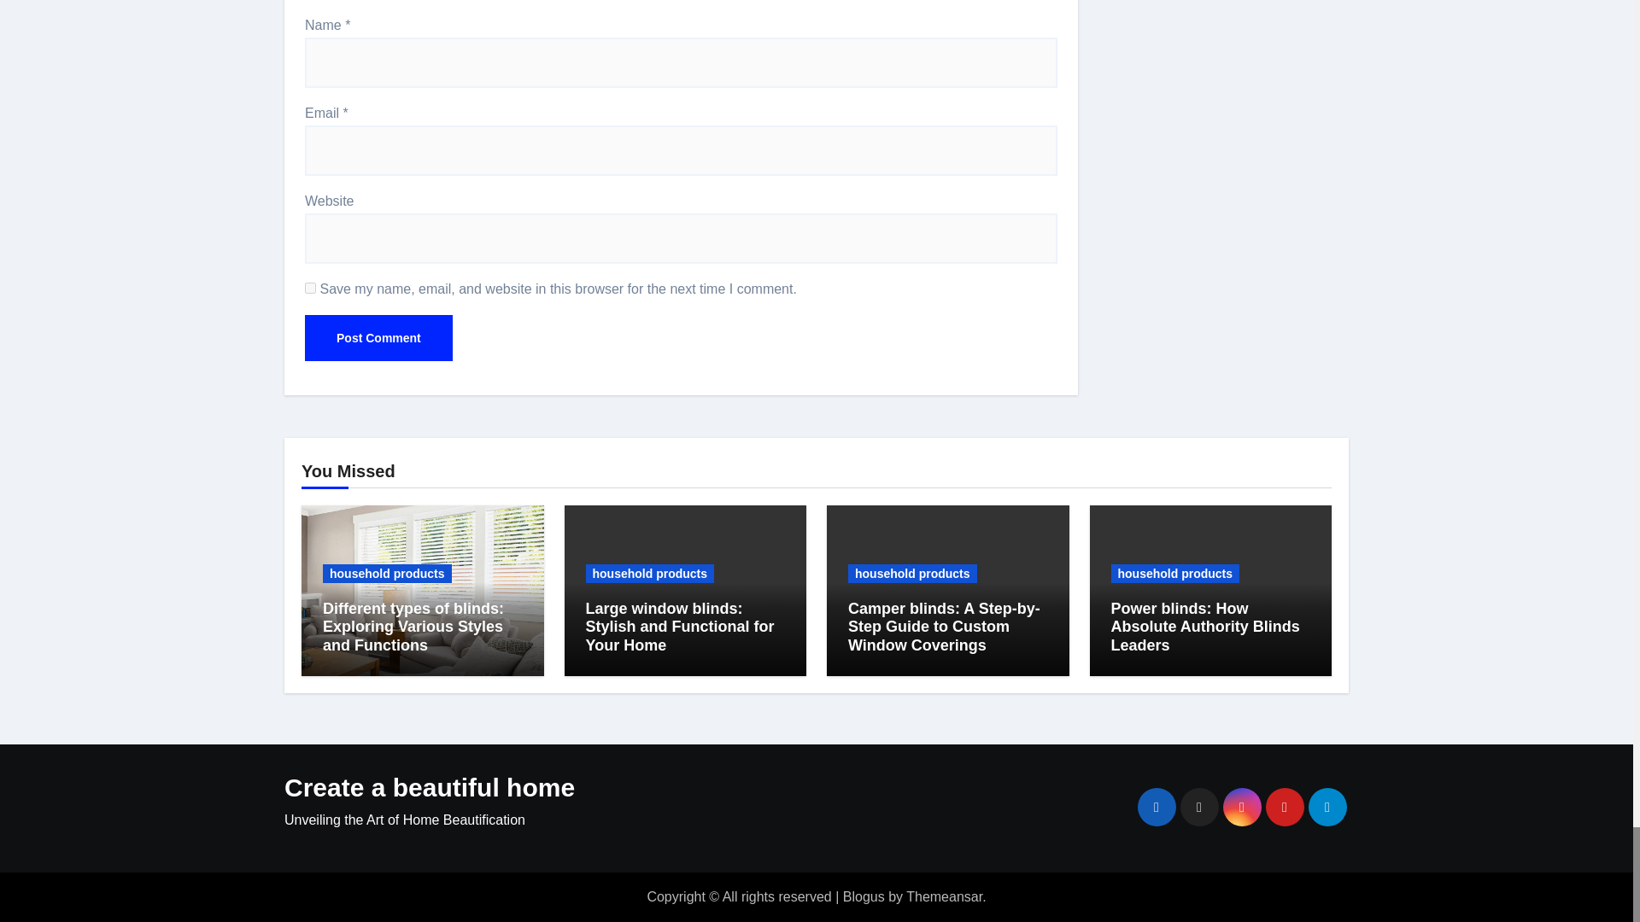  Describe the element at coordinates (378, 338) in the screenshot. I see `Post Comment` at that location.